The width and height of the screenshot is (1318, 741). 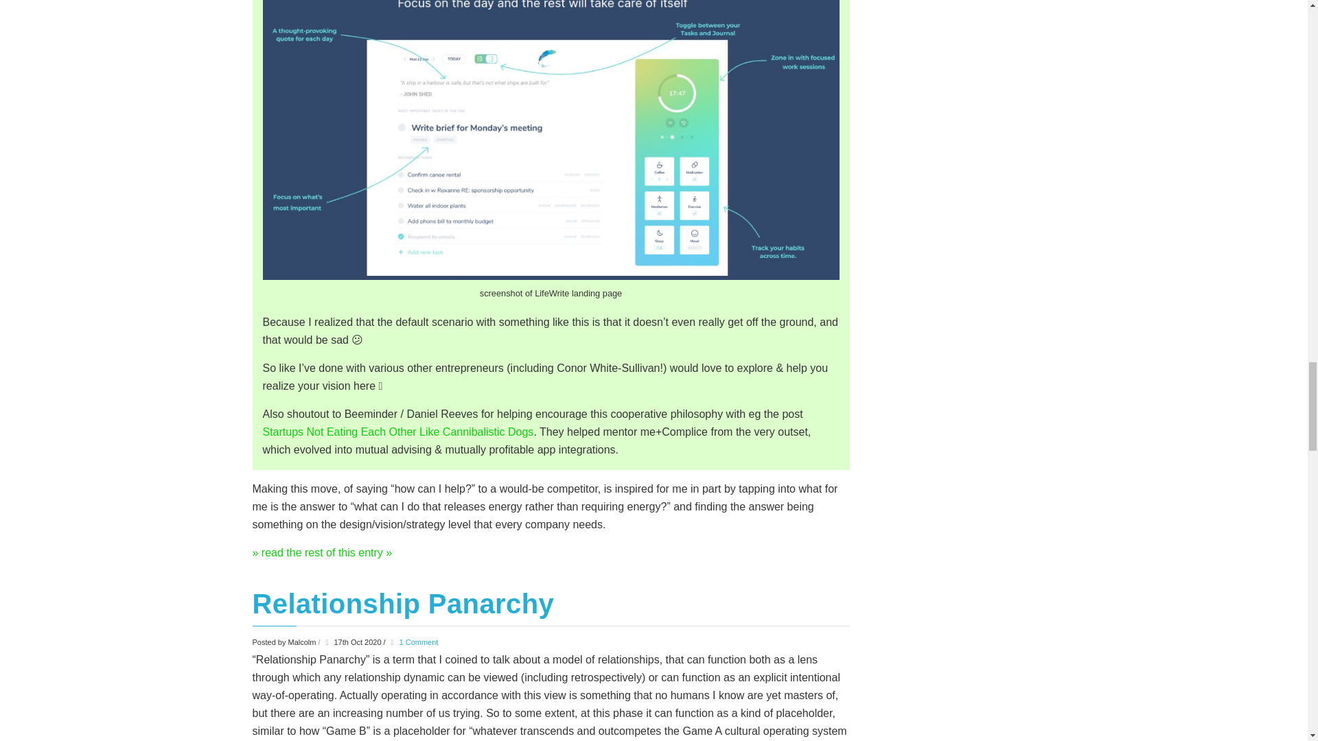 I want to click on Startups Not Eating Each Other Like Cannibalistic Dogs, so click(x=398, y=432).